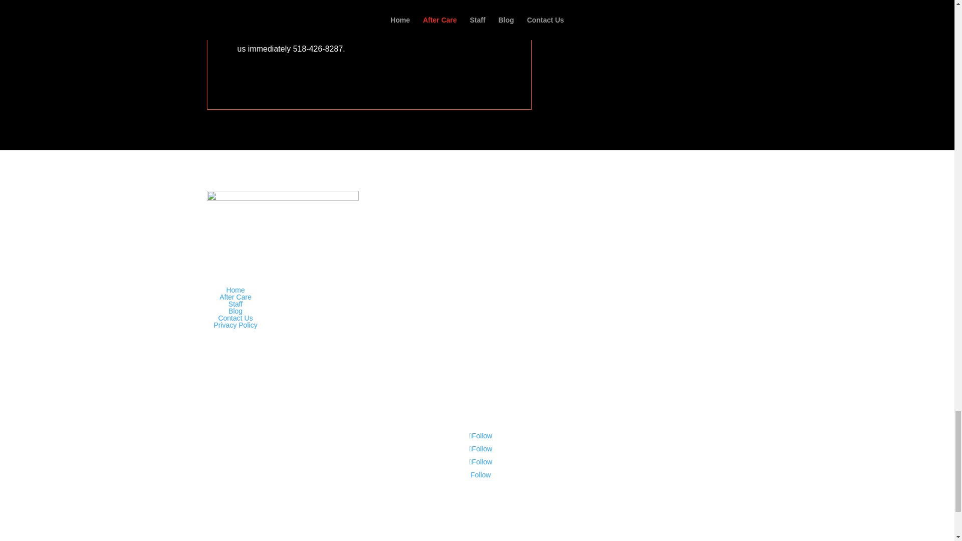 Image resolution: width=962 pixels, height=541 pixels. Describe the element at coordinates (235, 297) in the screenshot. I see `After Care` at that location.